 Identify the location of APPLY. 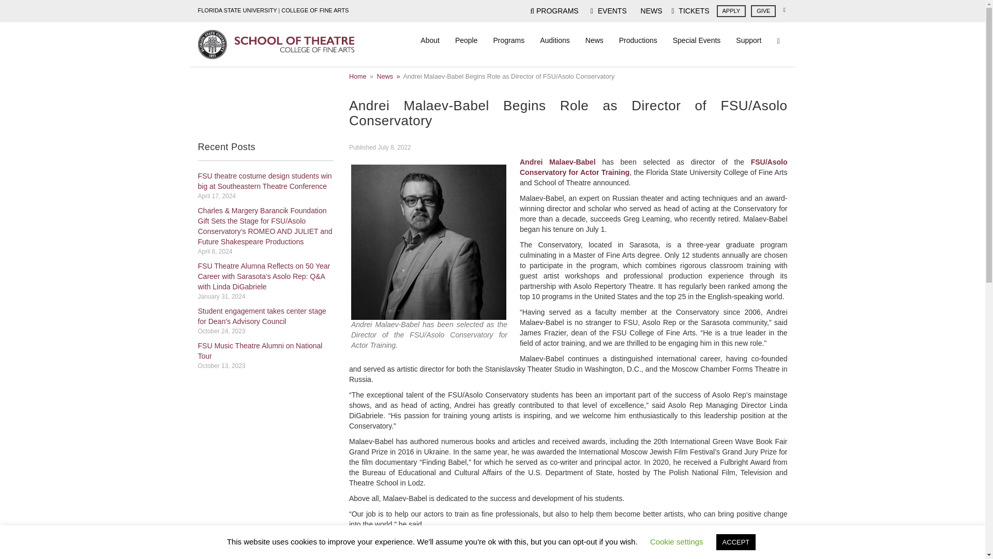
(731, 11).